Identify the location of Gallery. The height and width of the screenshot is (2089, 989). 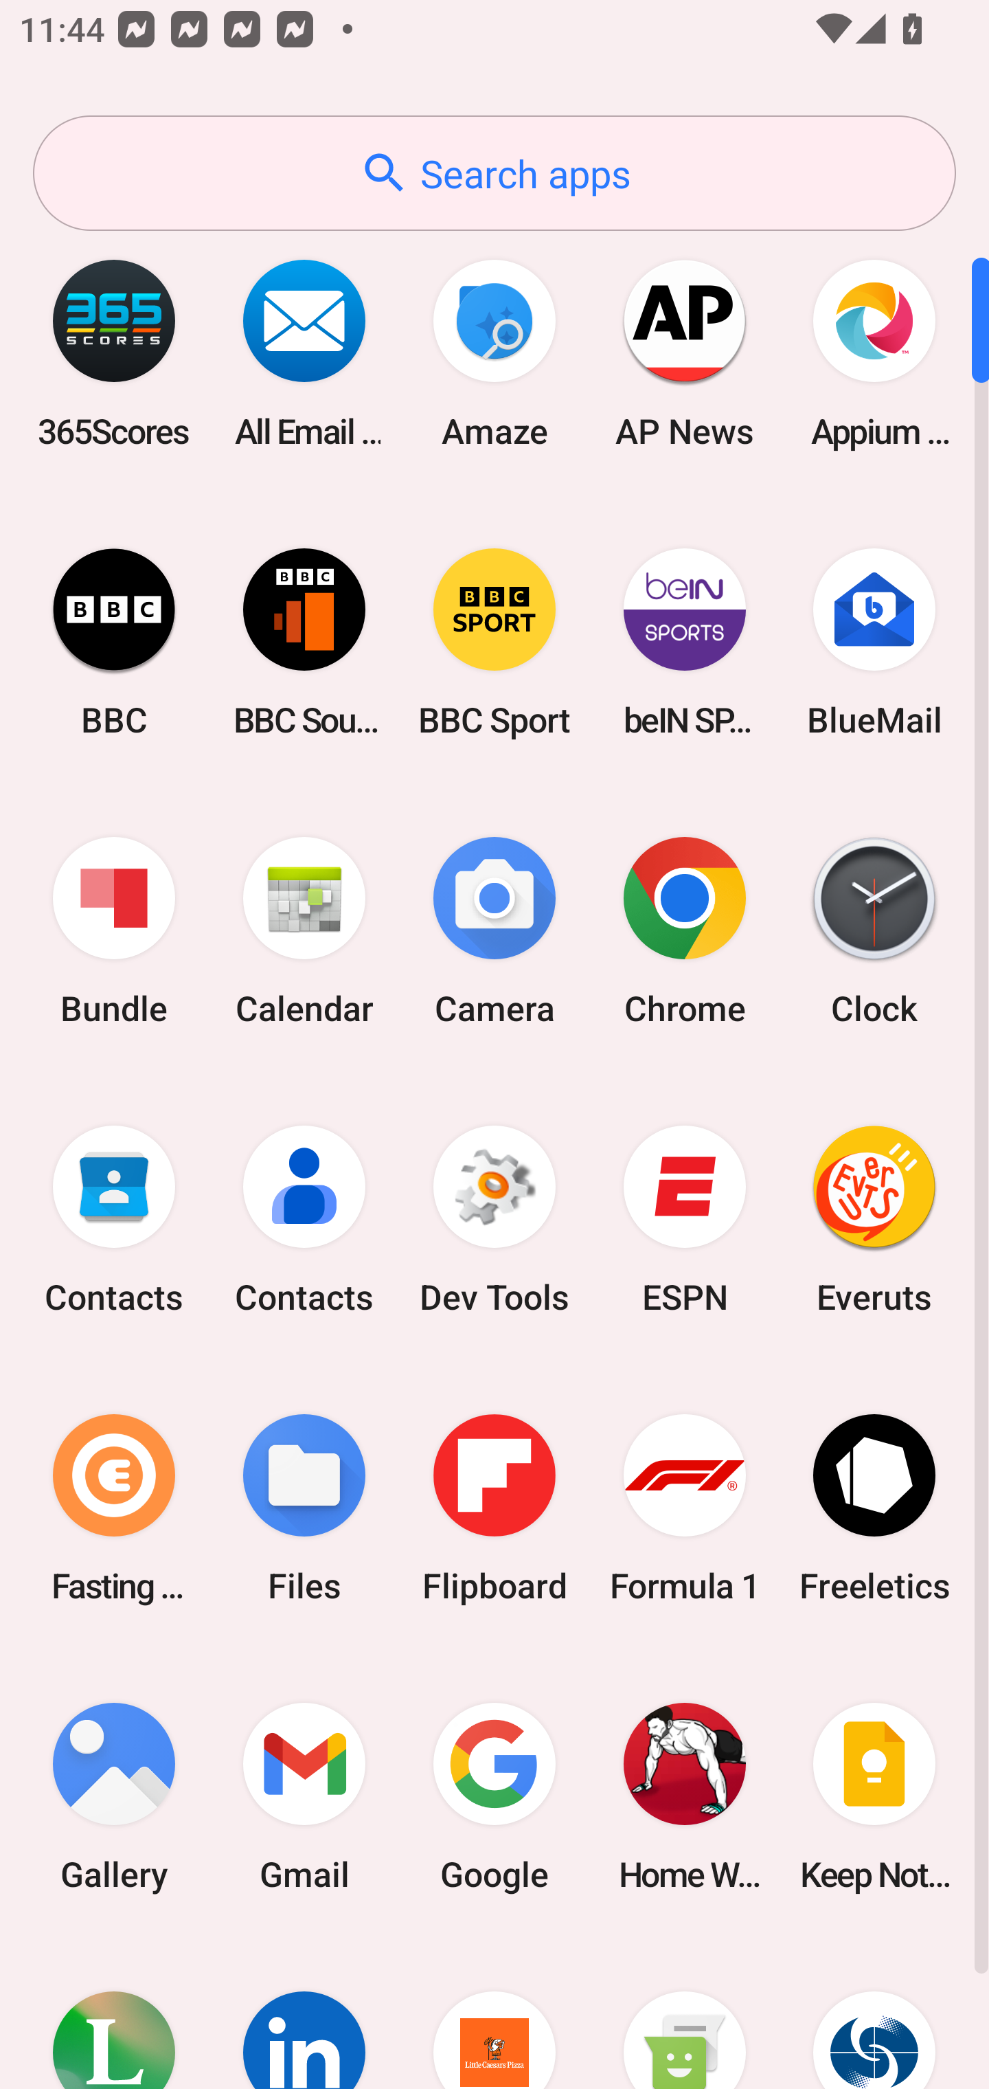
(114, 1796).